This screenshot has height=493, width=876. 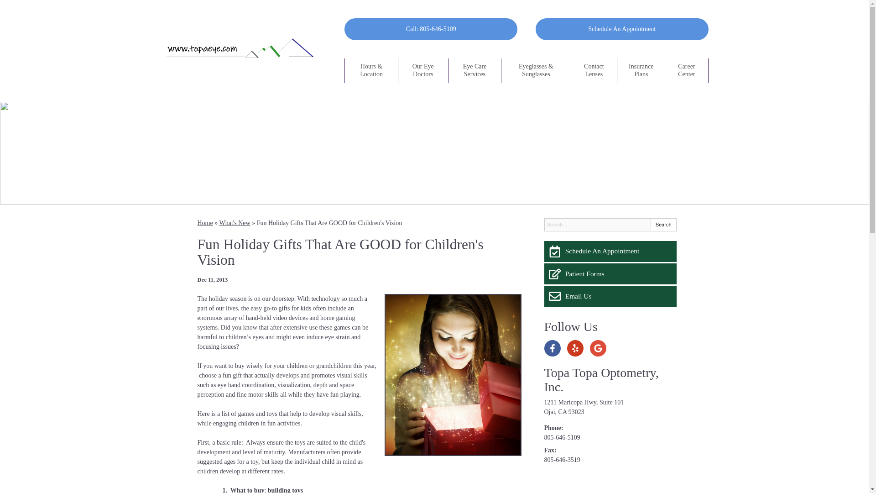 I want to click on What's New, so click(x=235, y=223).